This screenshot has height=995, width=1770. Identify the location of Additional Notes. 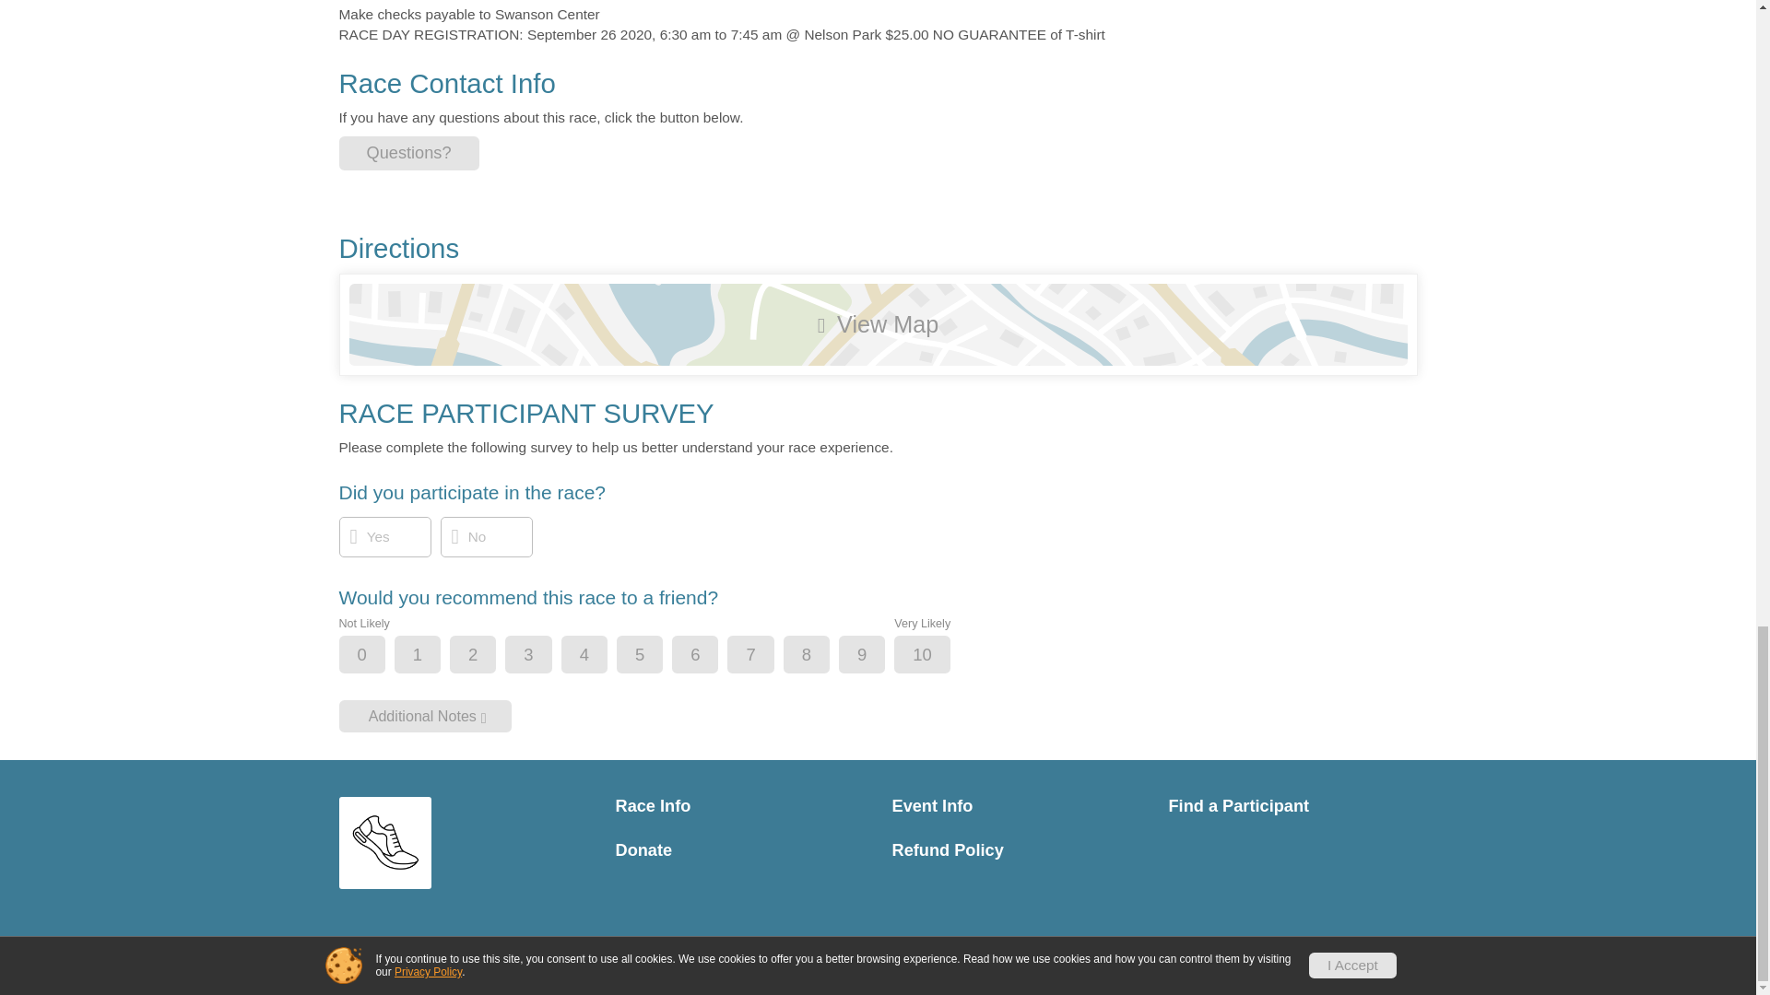
(425, 716).